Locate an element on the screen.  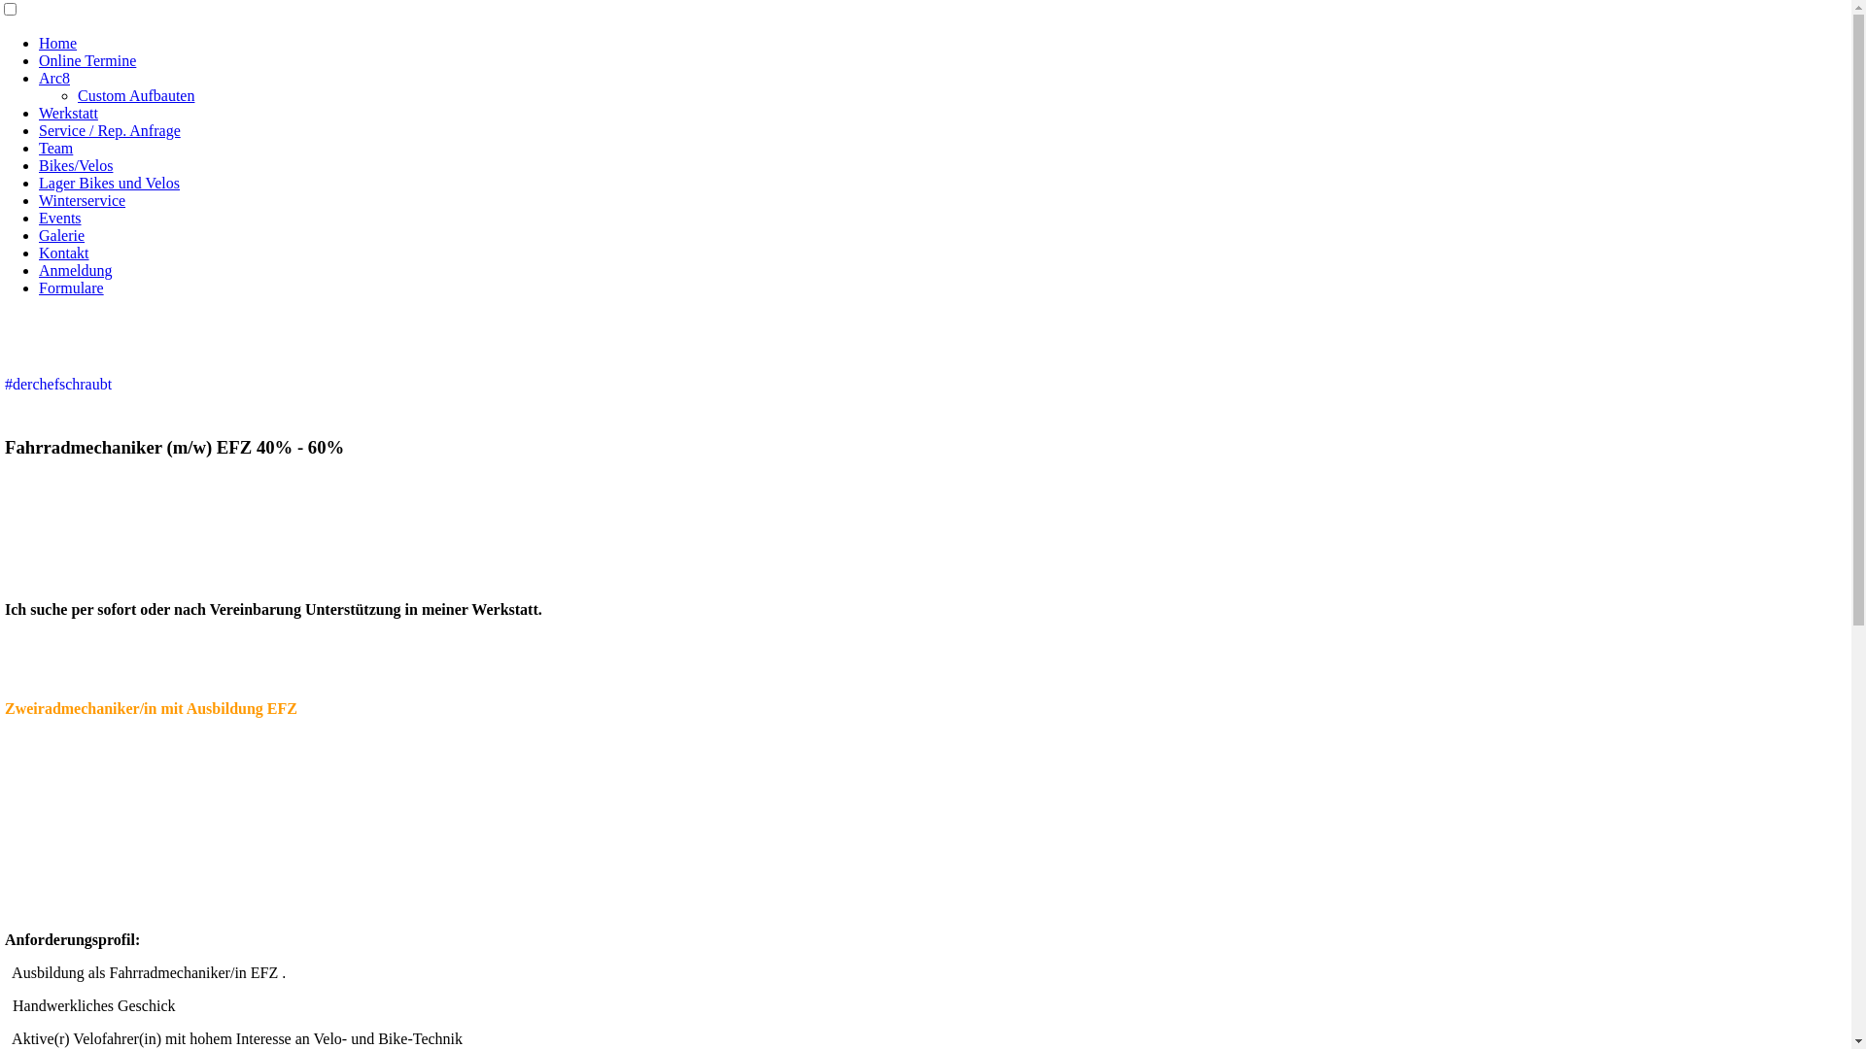
Anmeldung is located at coordinates (76, 270).